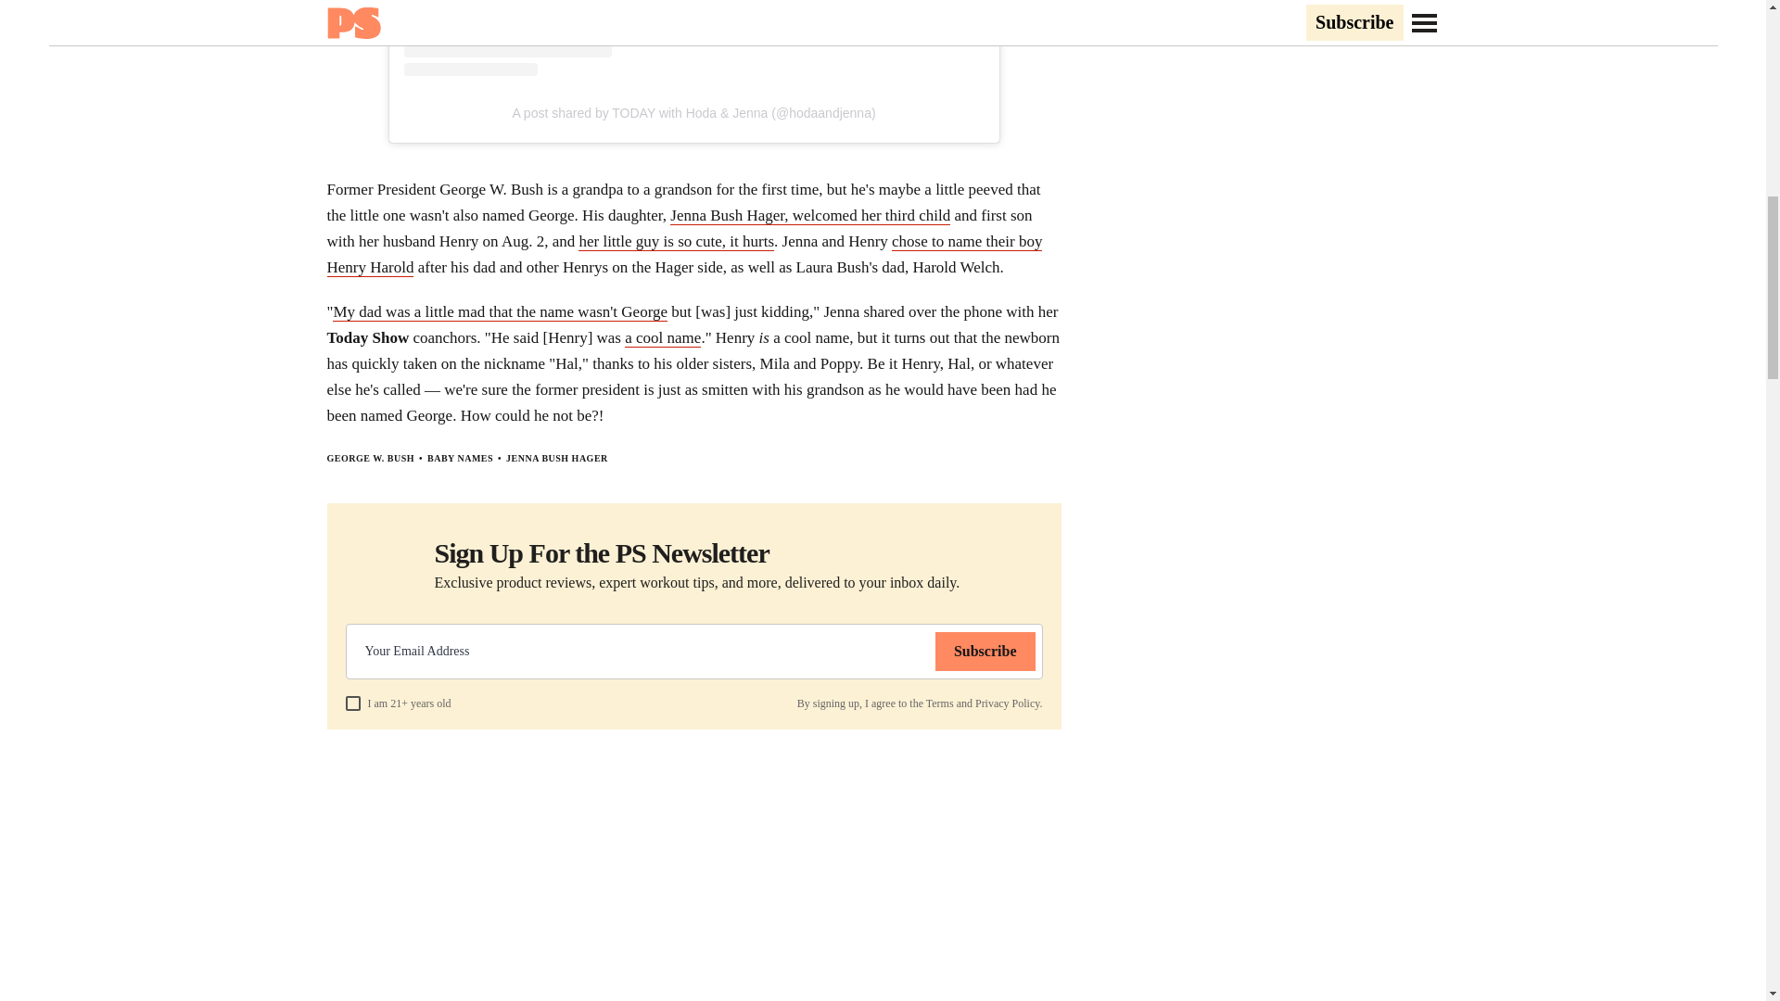 This screenshot has height=1001, width=1780. What do you see at coordinates (810, 215) in the screenshot?
I see `Jenna Bush Hager, welcomed her third child` at bounding box center [810, 215].